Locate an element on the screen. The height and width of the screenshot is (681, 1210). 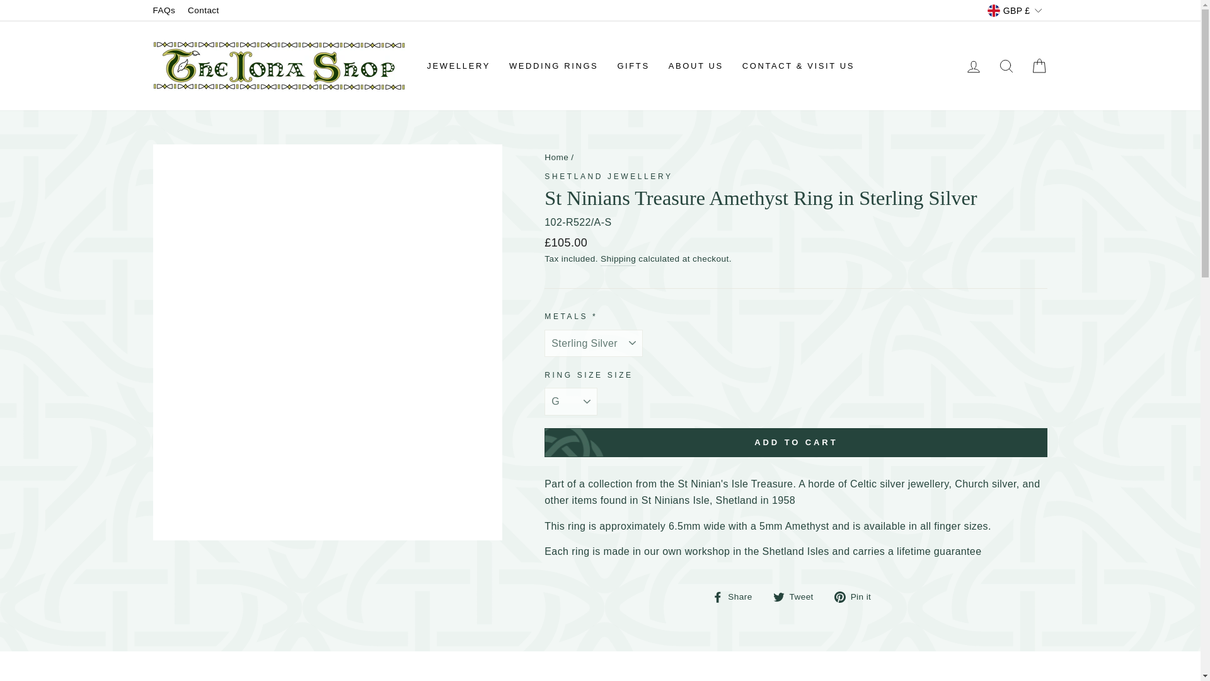
Tweet on Twitter is located at coordinates (798, 597).